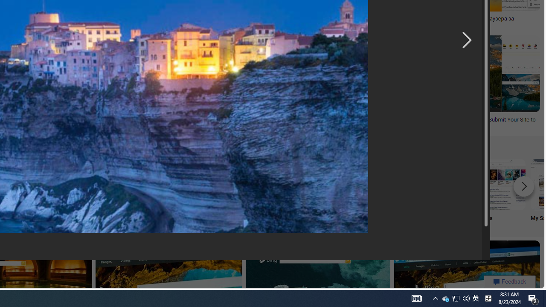 The width and height of the screenshot is (546, 307). I want to click on Top 10 Search engine | REALITYPOD - Part 3, so click(148, 19).